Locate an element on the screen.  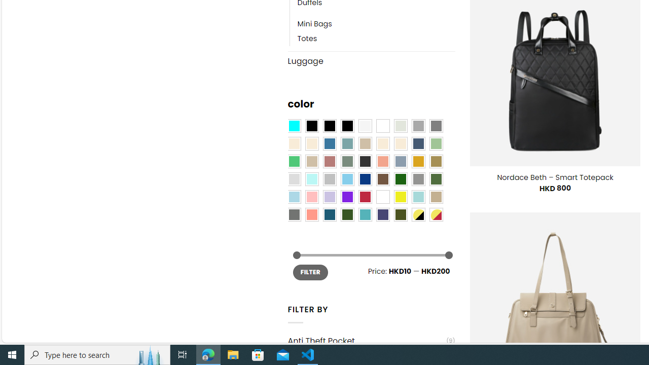
Anti Theft Pocket is located at coordinates (367, 341).